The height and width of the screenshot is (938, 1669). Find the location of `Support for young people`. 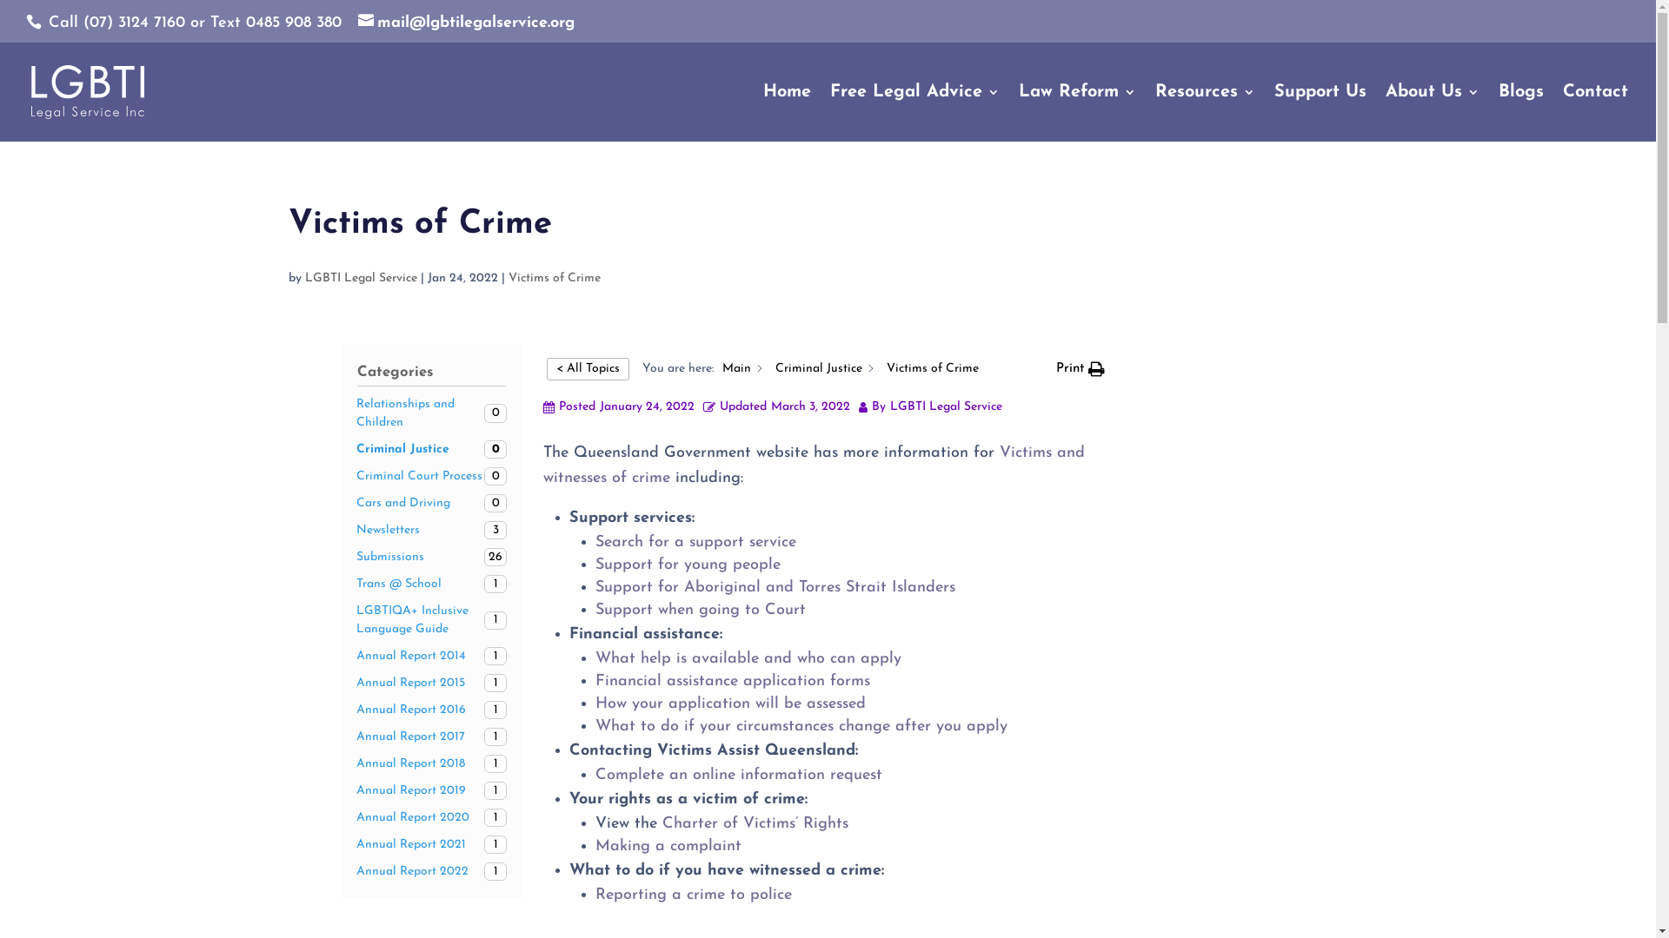

Support for young people is located at coordinates (687, 565).